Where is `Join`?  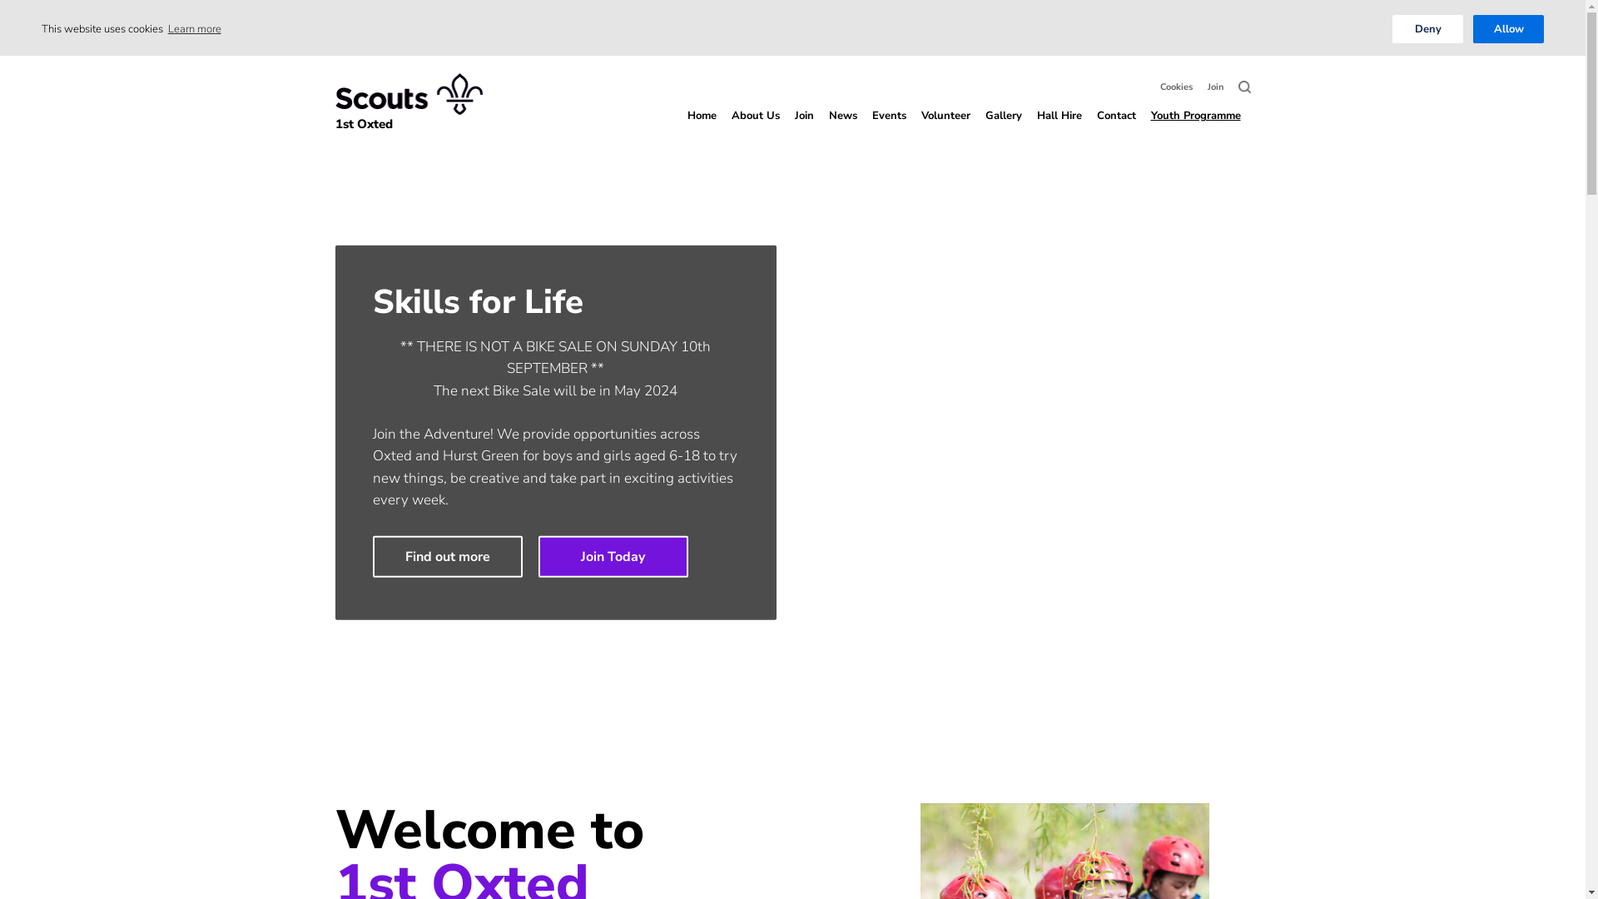
Join is located at coordinates (1215, 87).